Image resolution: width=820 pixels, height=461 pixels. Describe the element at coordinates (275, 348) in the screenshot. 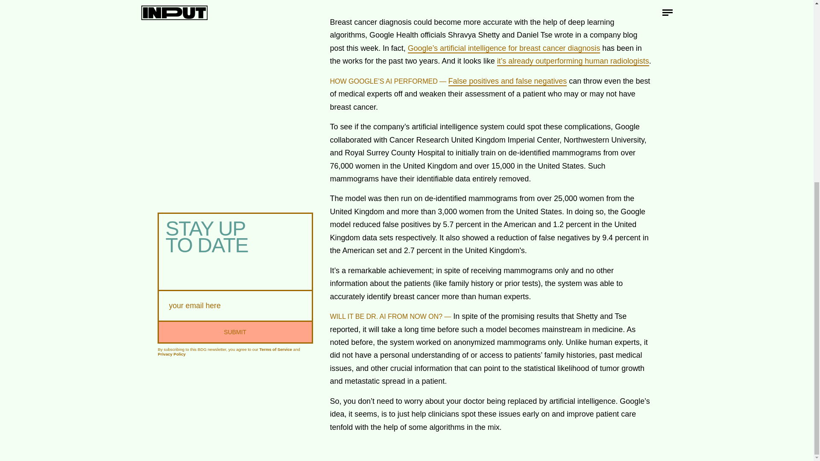

I see `Terms of Service` at that location.